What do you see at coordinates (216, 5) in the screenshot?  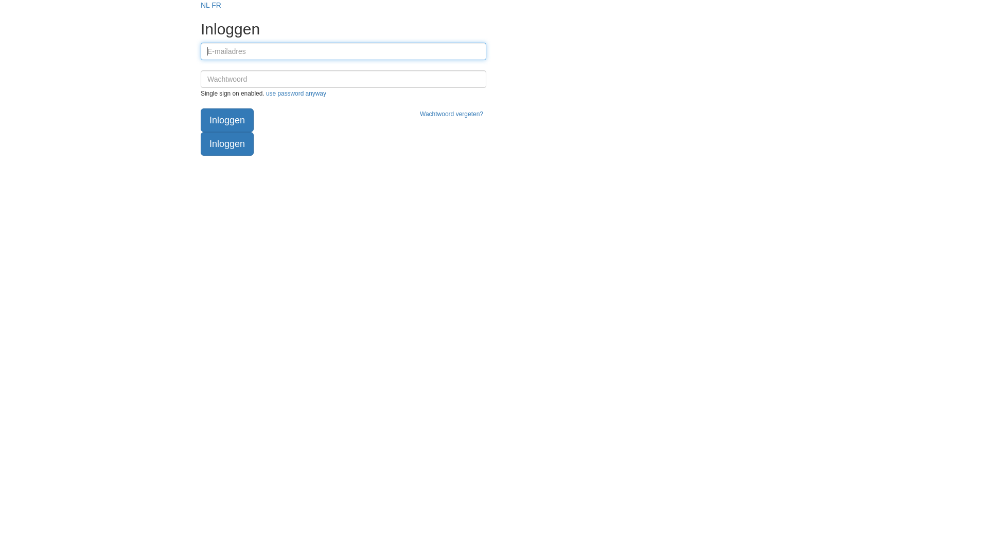 I see `FR` at bounding box center [216, 5].